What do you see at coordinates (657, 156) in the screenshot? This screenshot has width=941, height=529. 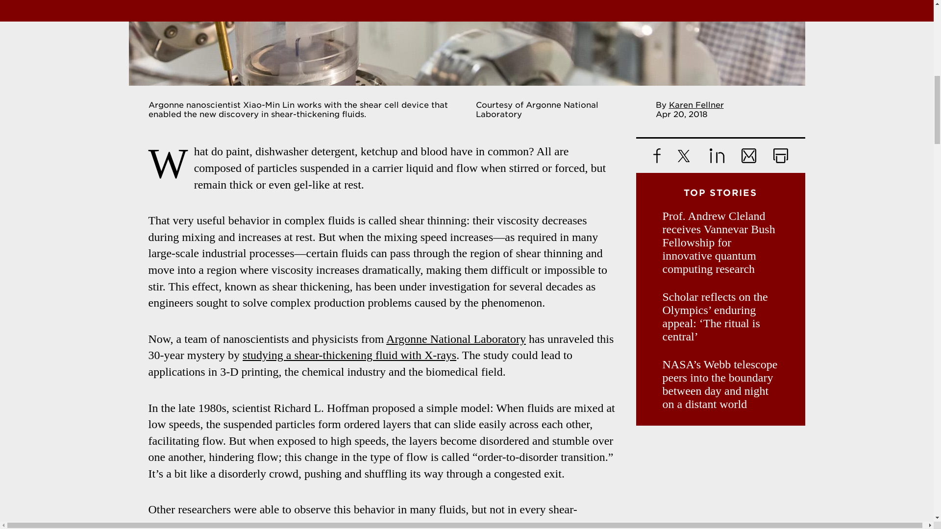 I see `Share to Facebook` at bounding box center [657, 156].